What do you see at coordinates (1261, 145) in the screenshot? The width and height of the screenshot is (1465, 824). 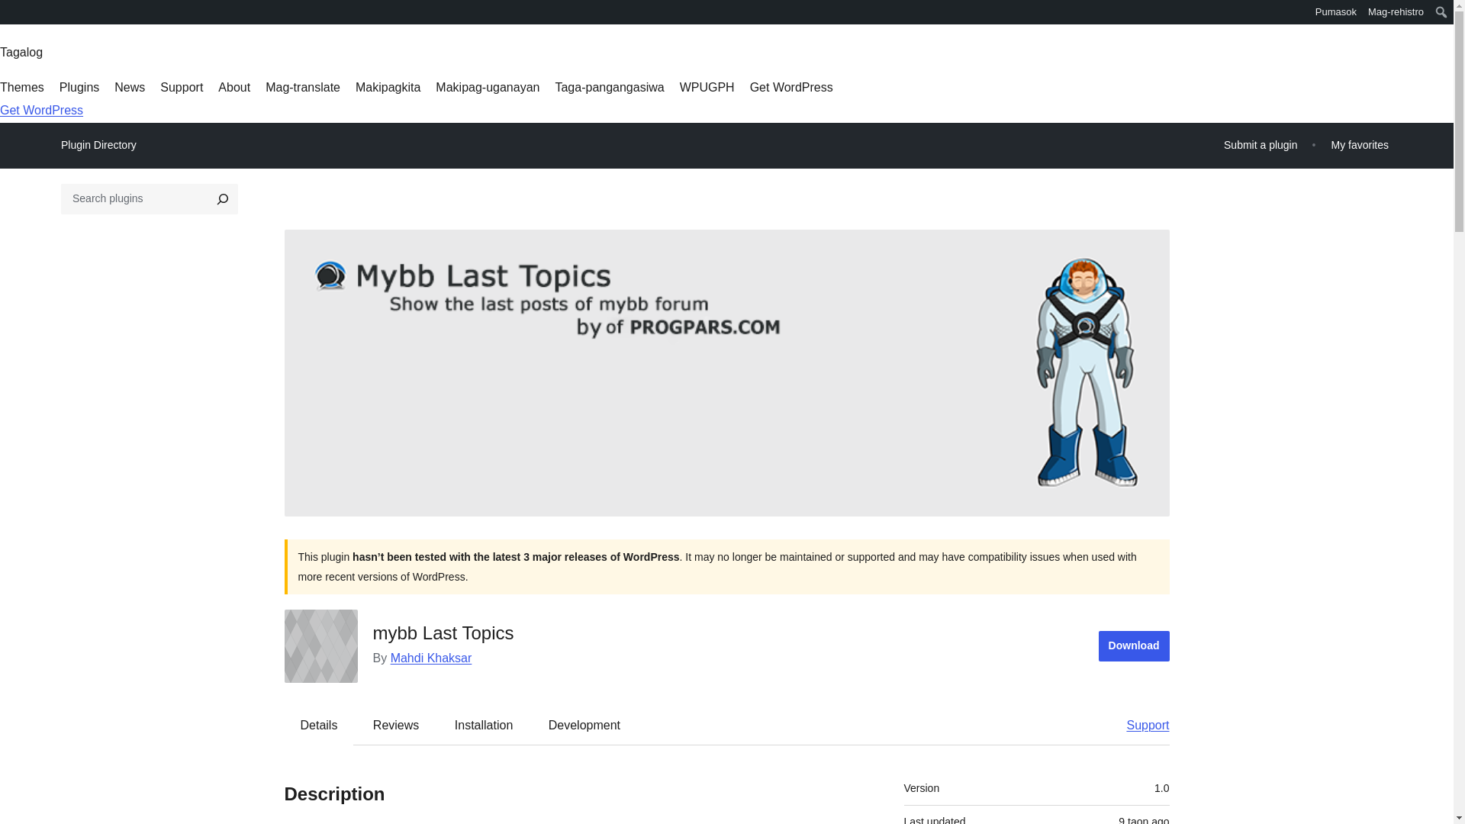 I see `Submit a plugin` at bounding box center [1261, 145].